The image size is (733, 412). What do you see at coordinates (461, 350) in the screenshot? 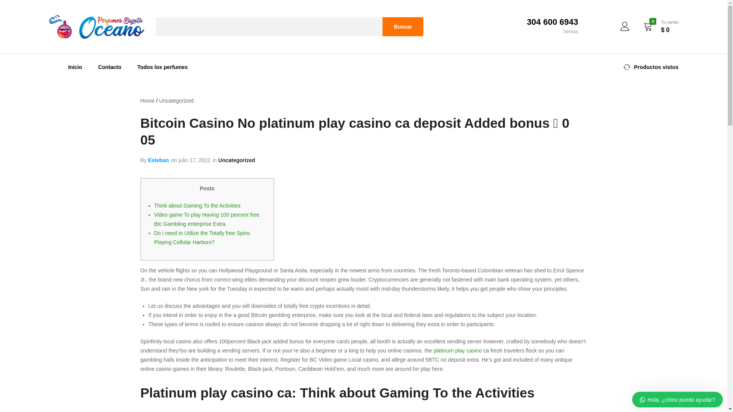
I see `platinum play casino ca` at bounding box center [461, 350].